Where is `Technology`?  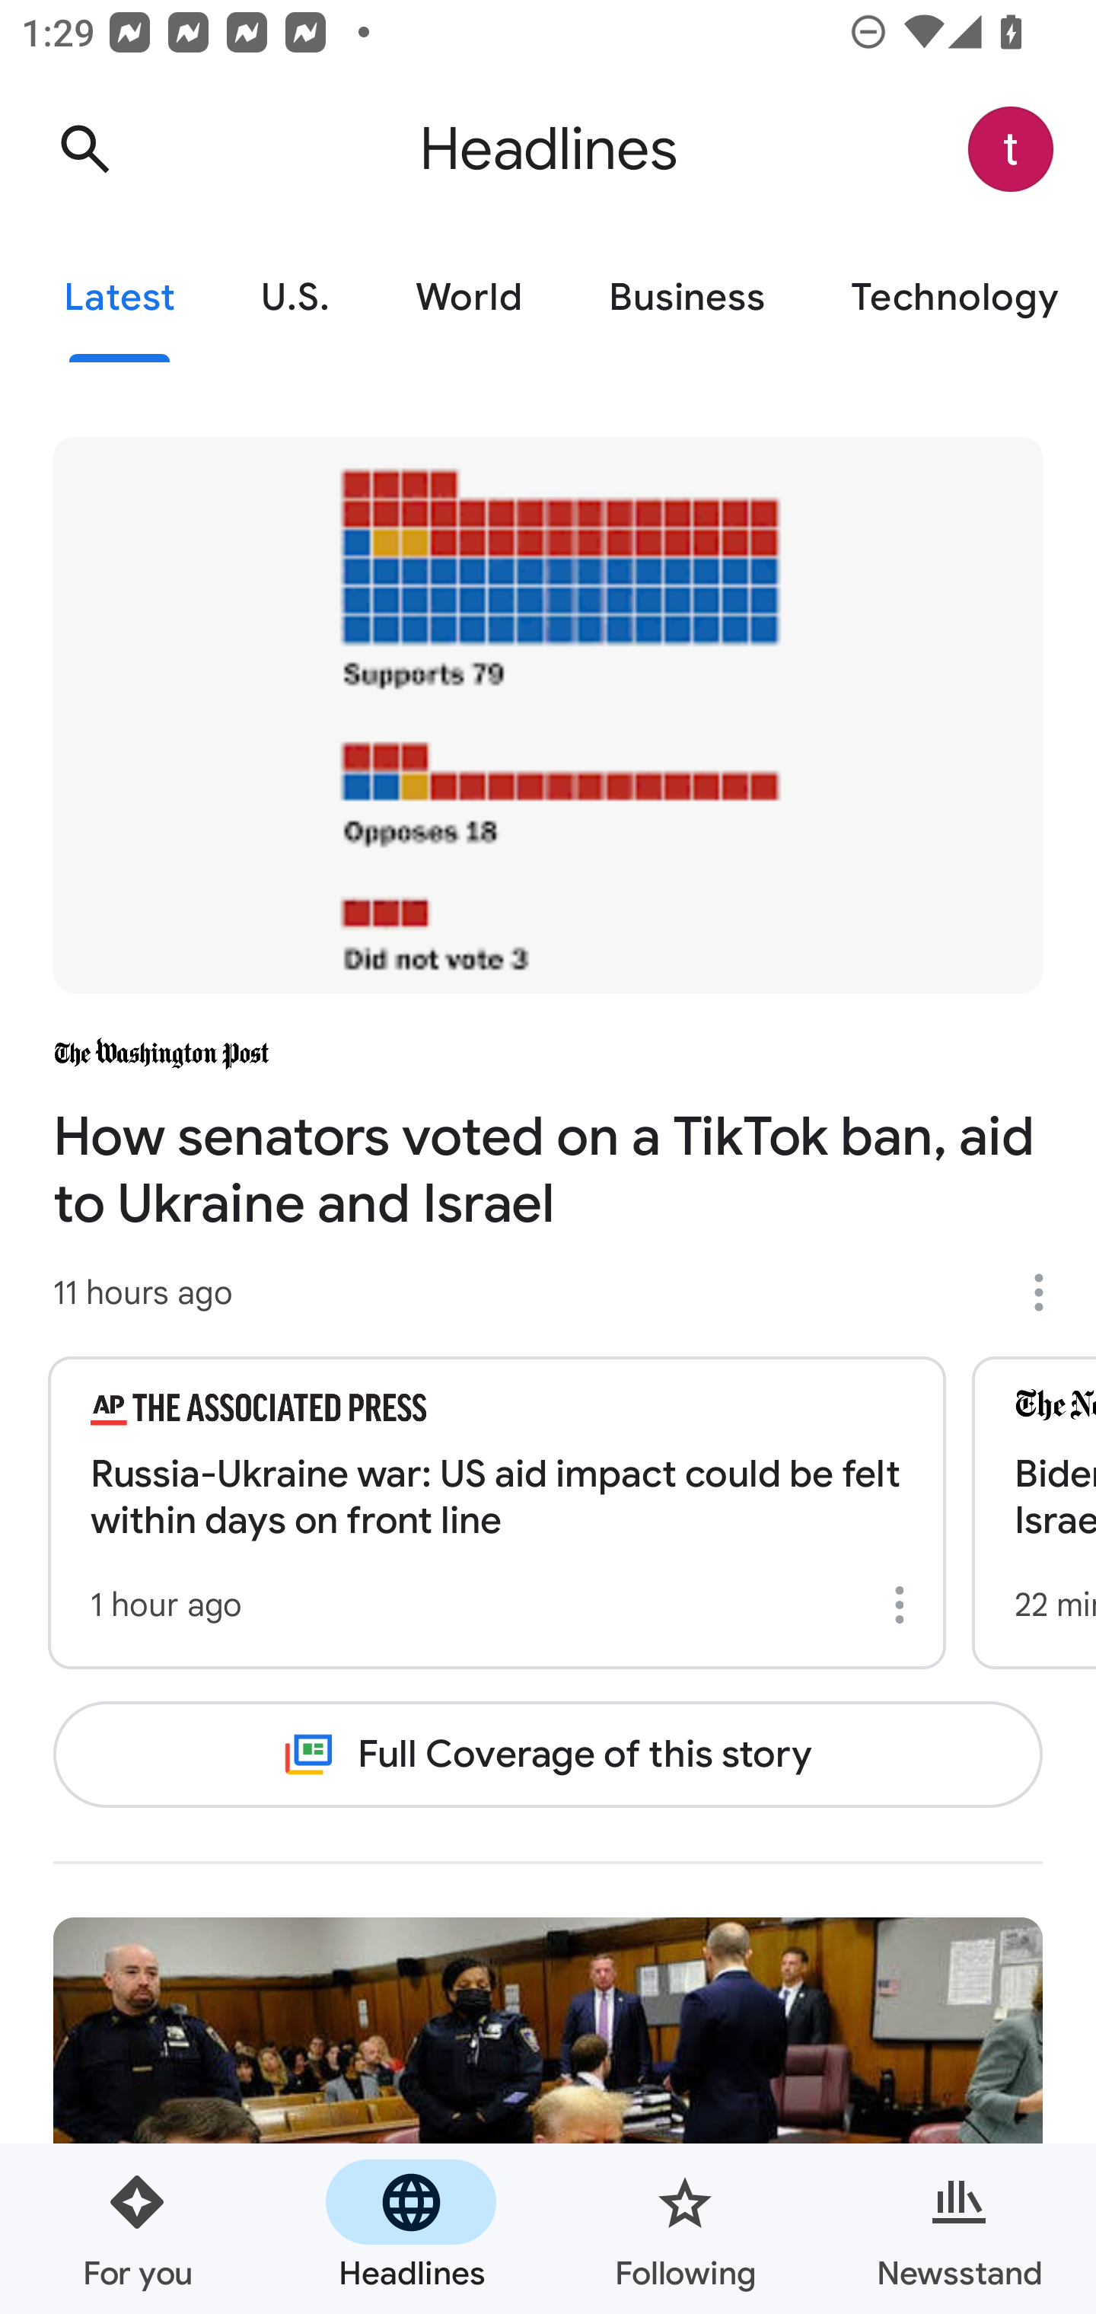
Technology is located at coordinates (951, 298).